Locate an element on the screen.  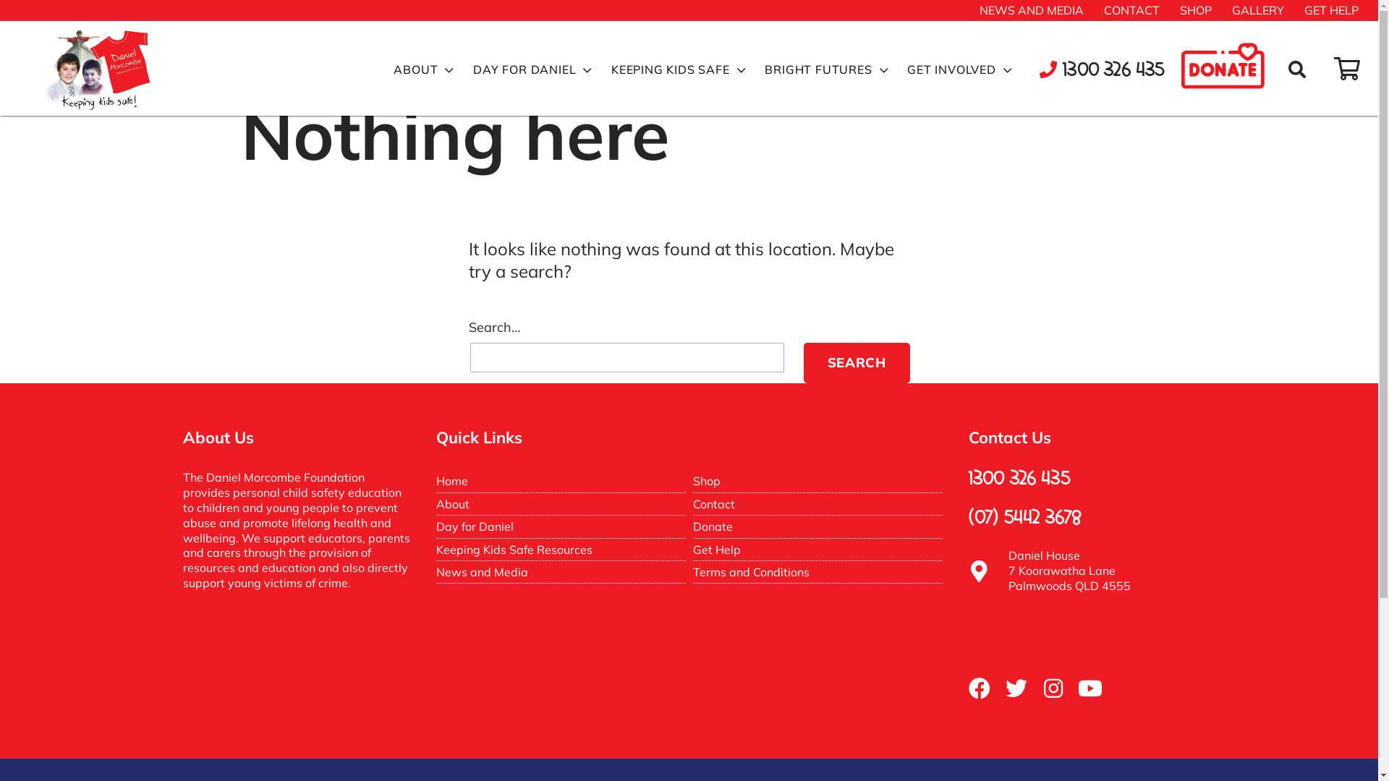
ABOUT is located at coordinates (424, 71).